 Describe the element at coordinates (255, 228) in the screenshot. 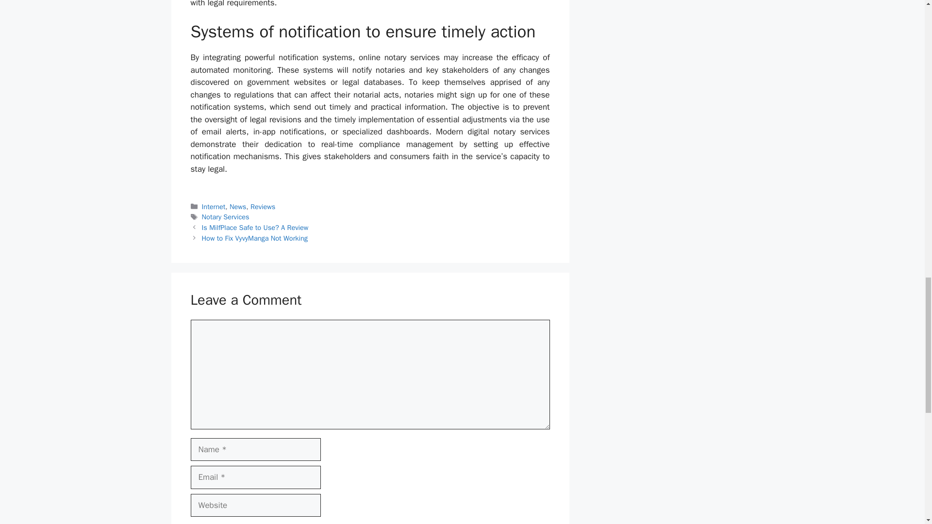

I see `Is MilfPlace Safe to Use? A Review` at that location.